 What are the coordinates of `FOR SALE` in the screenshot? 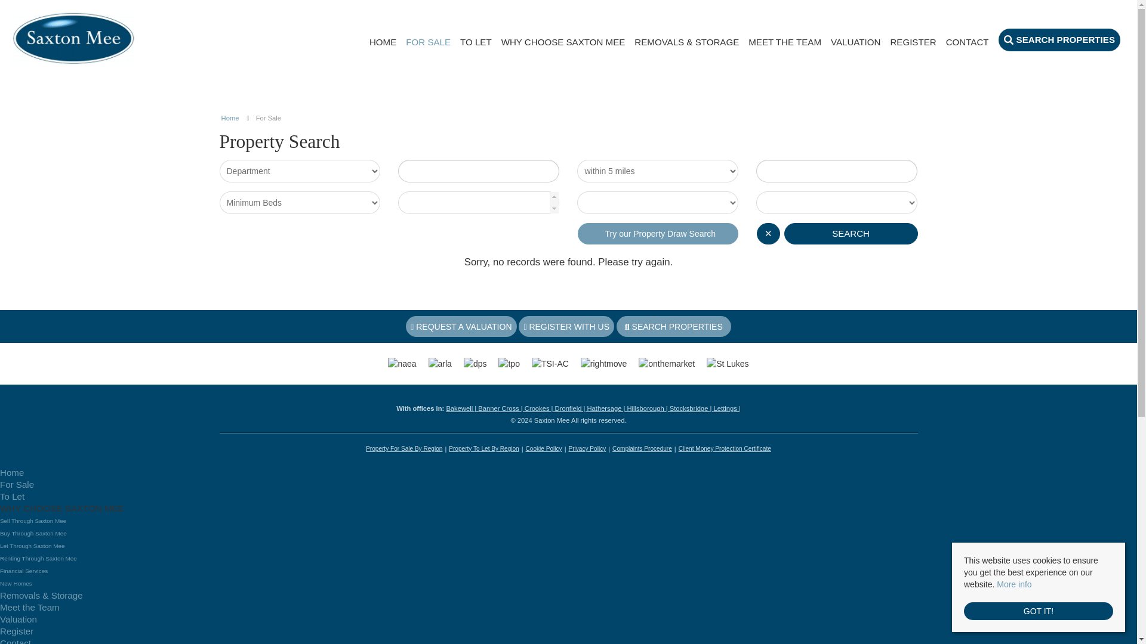 It's located at (427, 42).